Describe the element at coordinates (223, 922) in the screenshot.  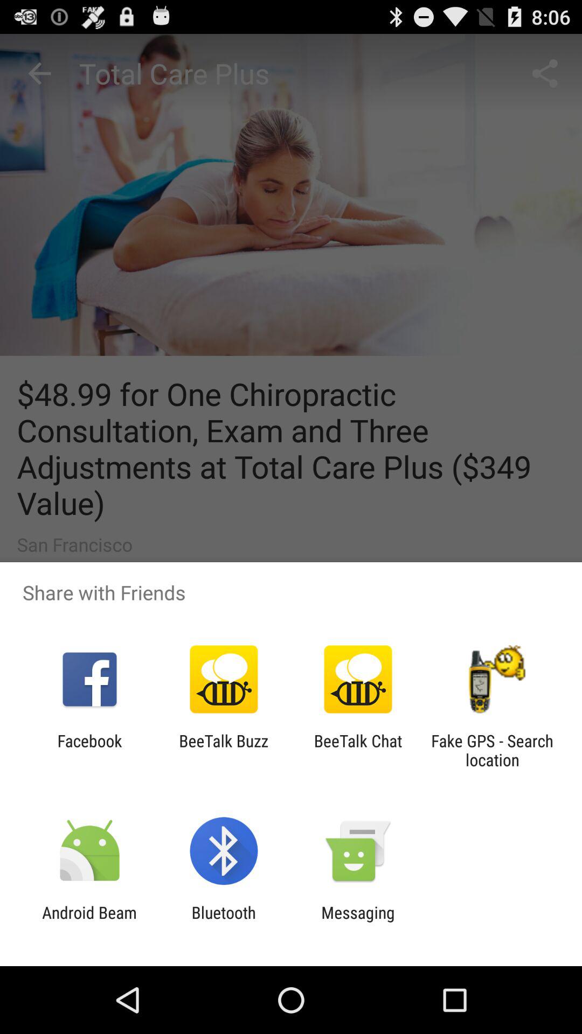
I see `turn on app next to android beam app` at that location.